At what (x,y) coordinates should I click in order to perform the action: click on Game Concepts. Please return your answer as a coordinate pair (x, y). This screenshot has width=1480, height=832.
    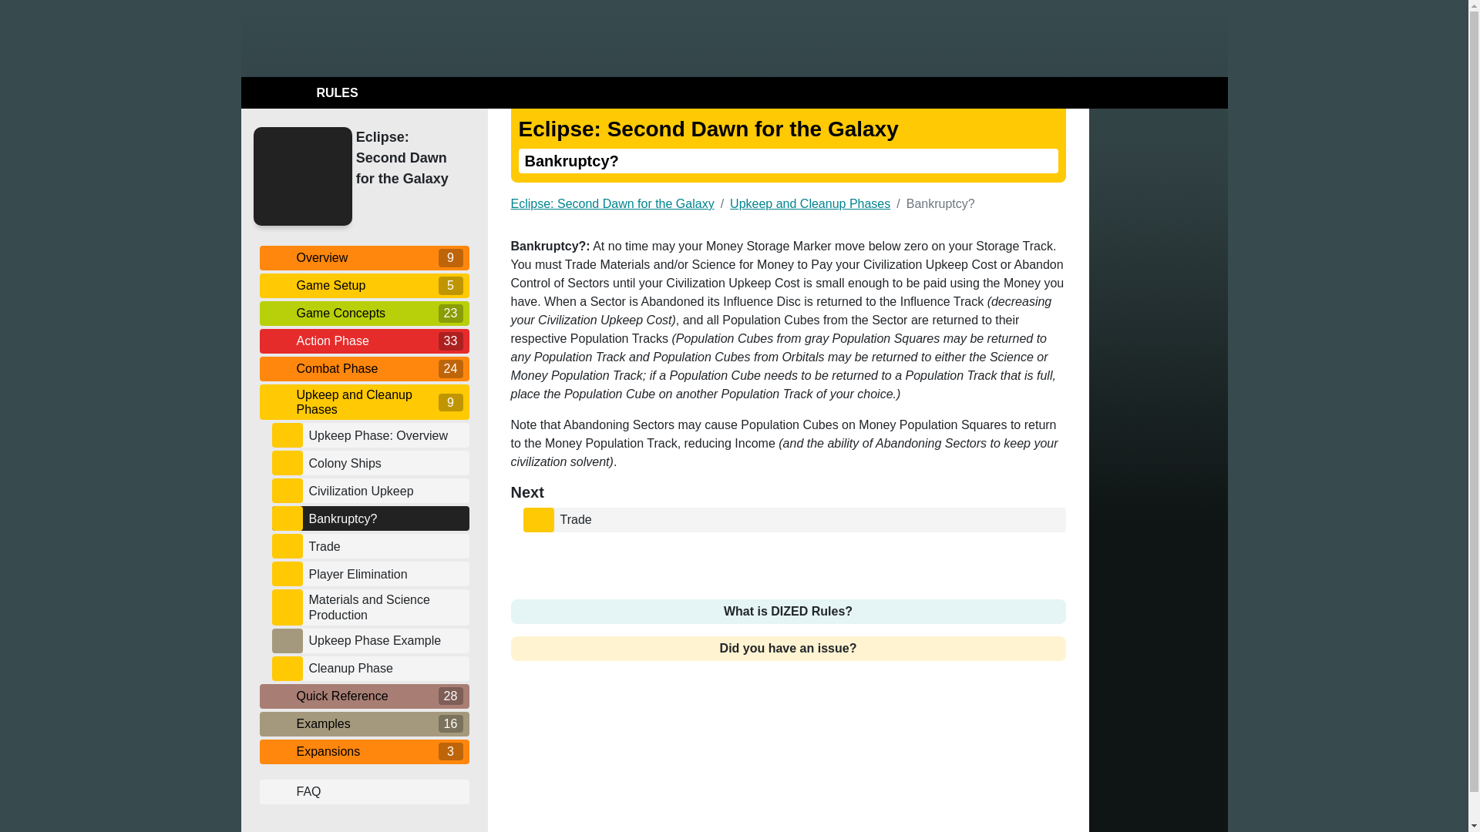
    Looking at the image, I should click on (364, 313).